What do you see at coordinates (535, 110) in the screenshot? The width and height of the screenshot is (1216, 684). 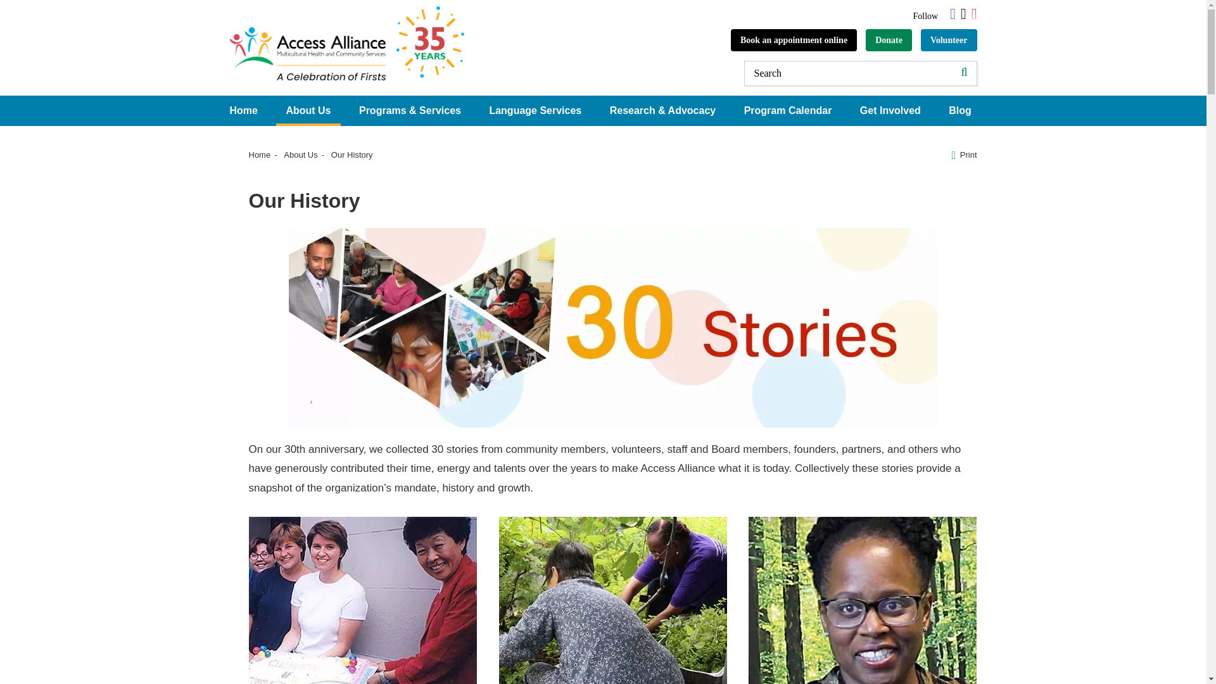 I see `Language Services` at bounding box center [535, 110].